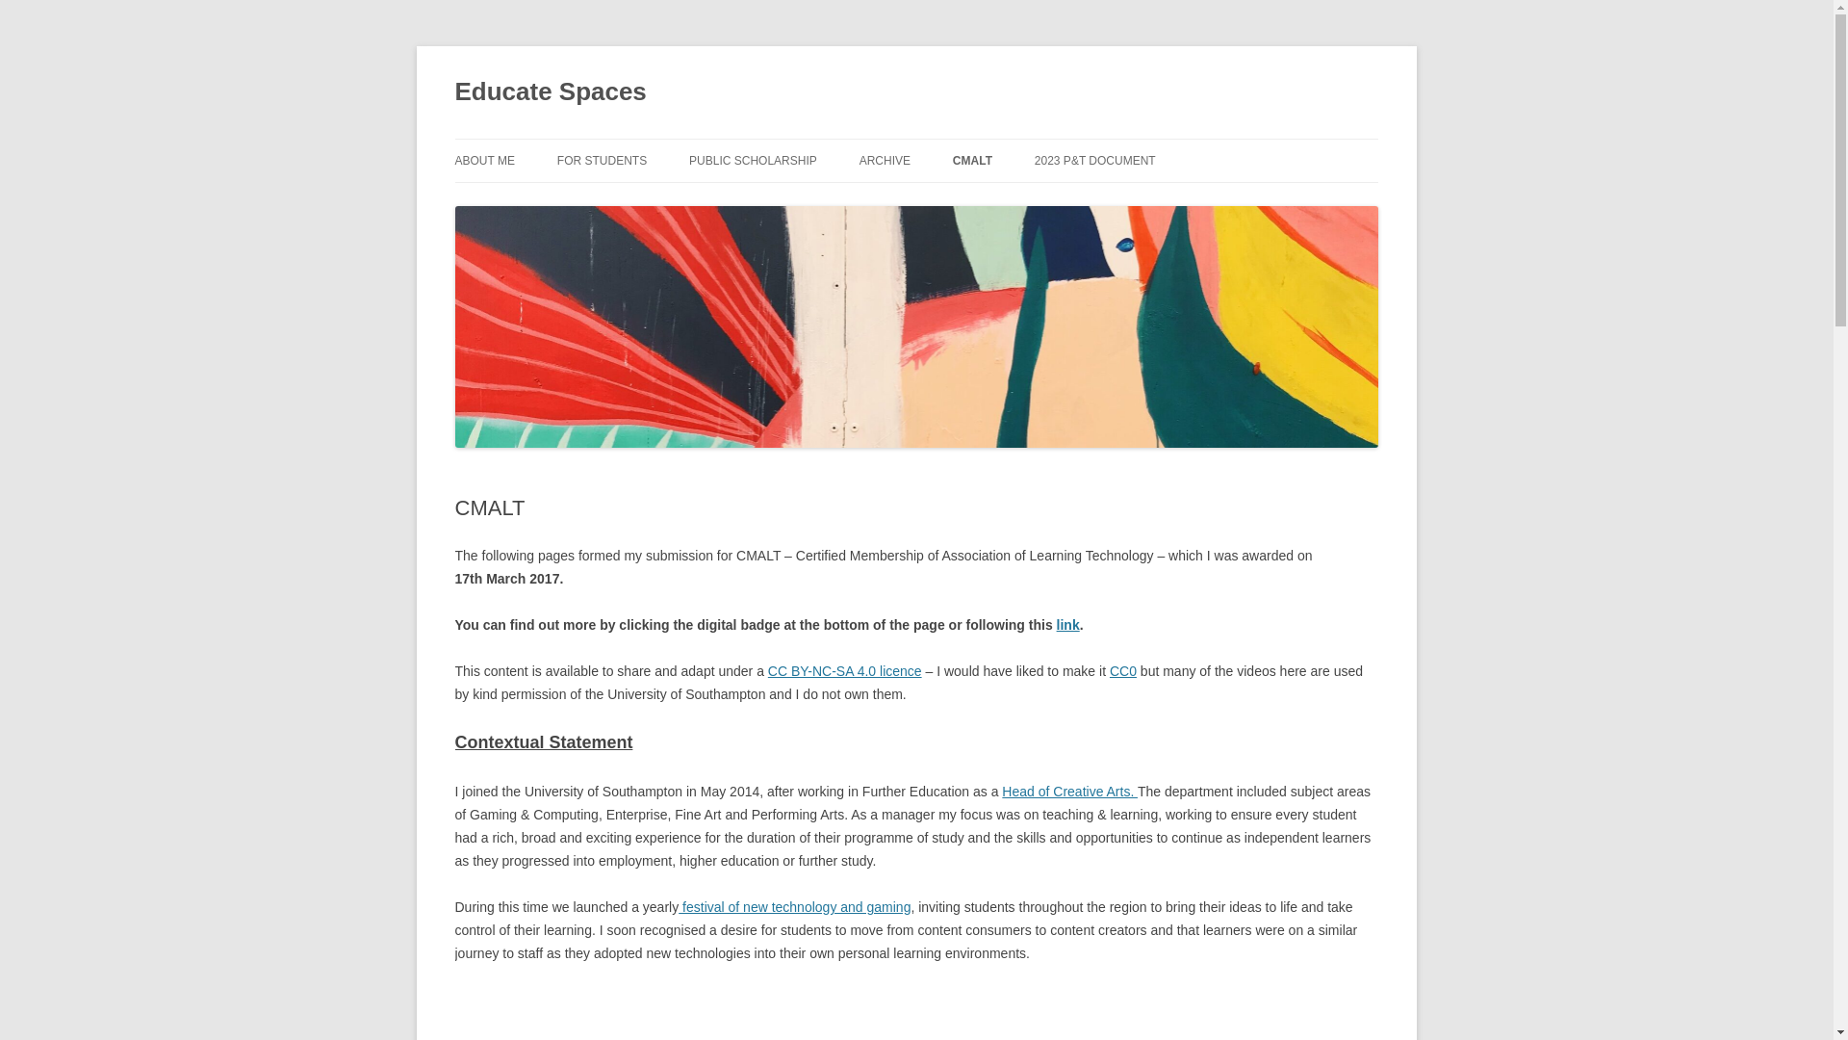 The image size is (1848, 1040). Describe the element at coordinates (1069, 792) in the screenshot. I see `Head of Creative Arts.` at that location.